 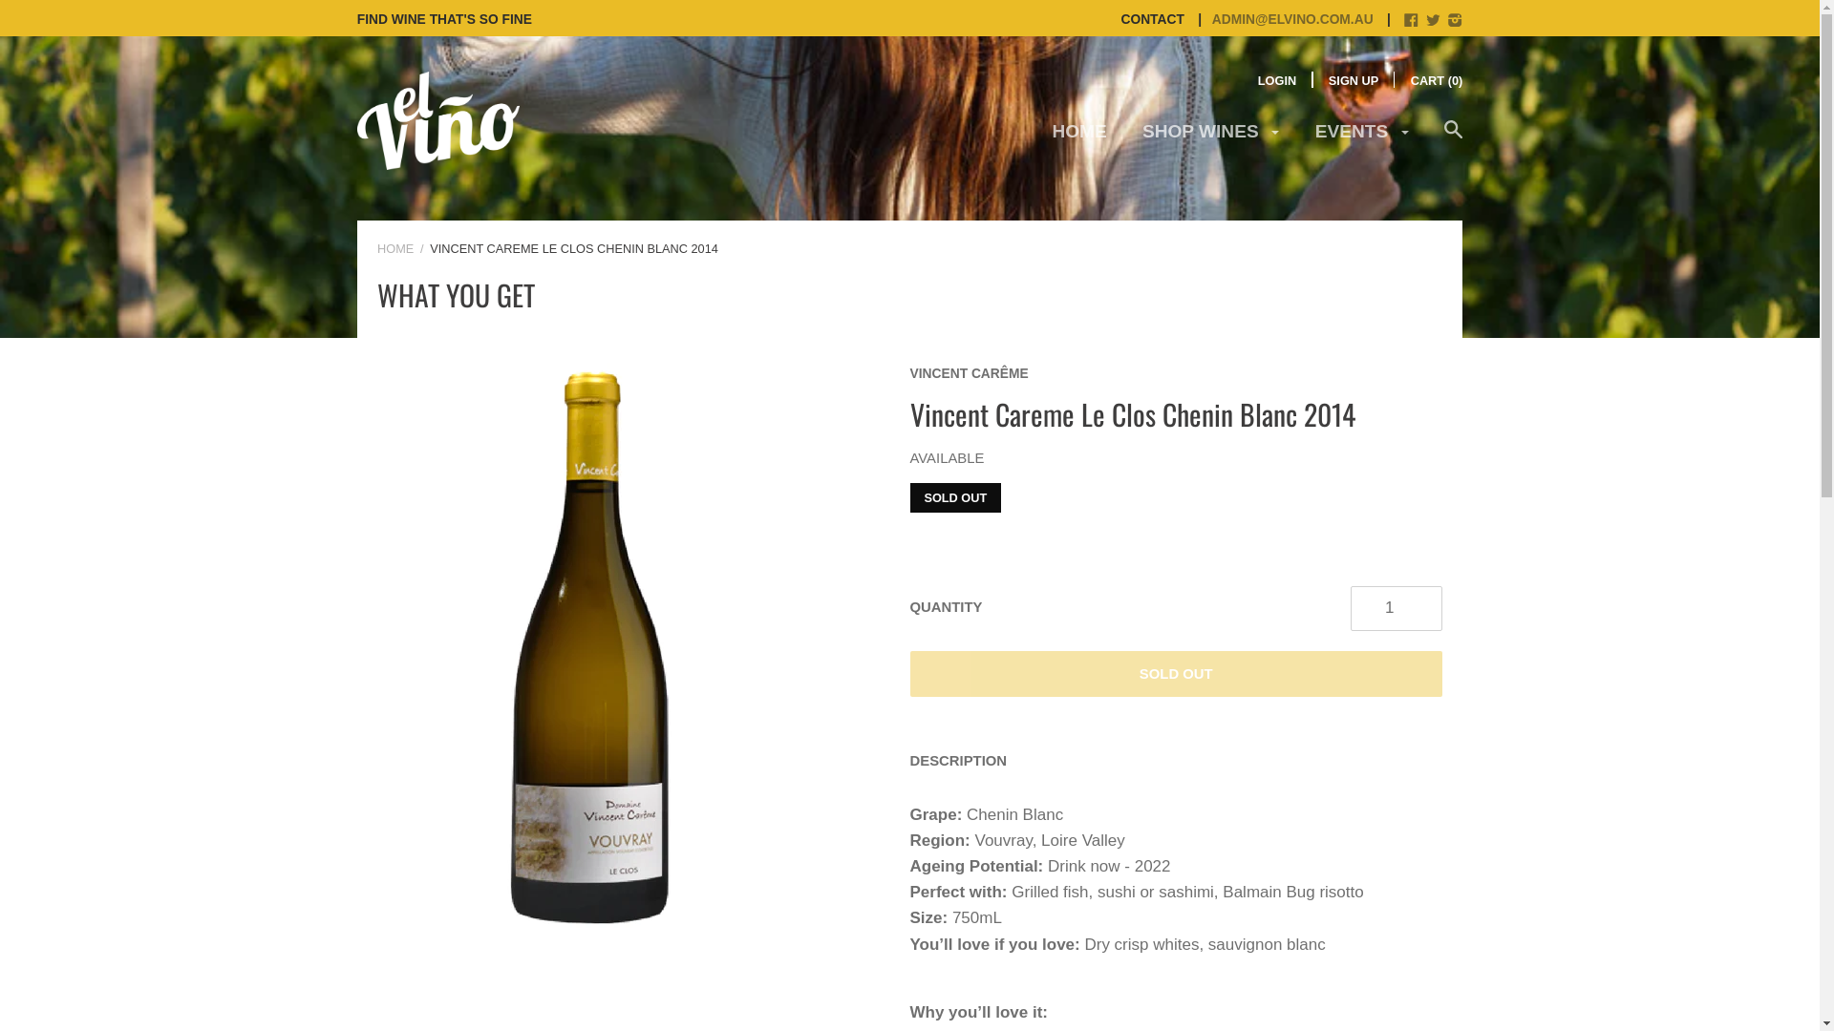 What do you see at coordinates (395, 248) in the screenshot?
I see `HOME` at bounding box center [395, 248].